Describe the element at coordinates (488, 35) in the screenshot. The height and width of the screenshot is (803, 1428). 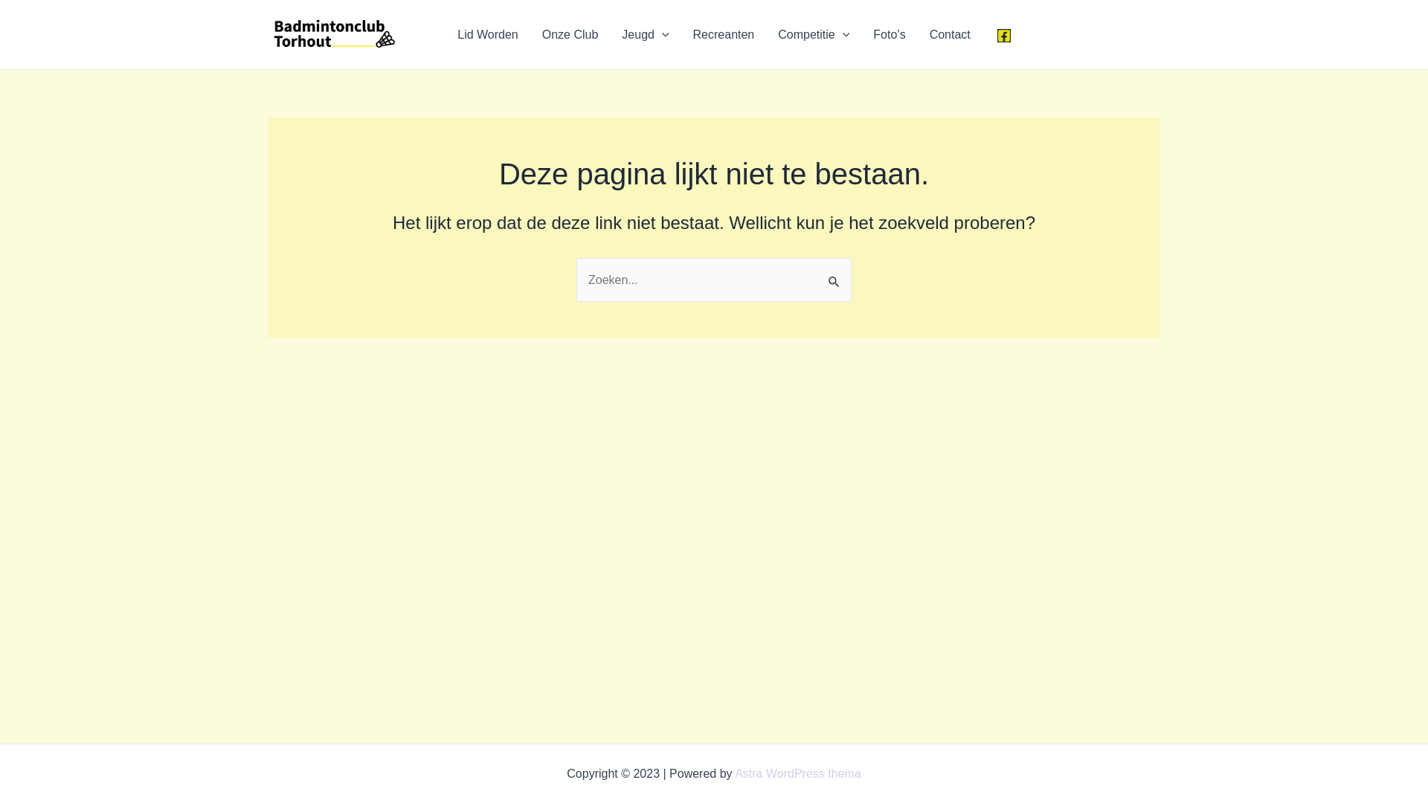
I see `Lid Worden` at that location.